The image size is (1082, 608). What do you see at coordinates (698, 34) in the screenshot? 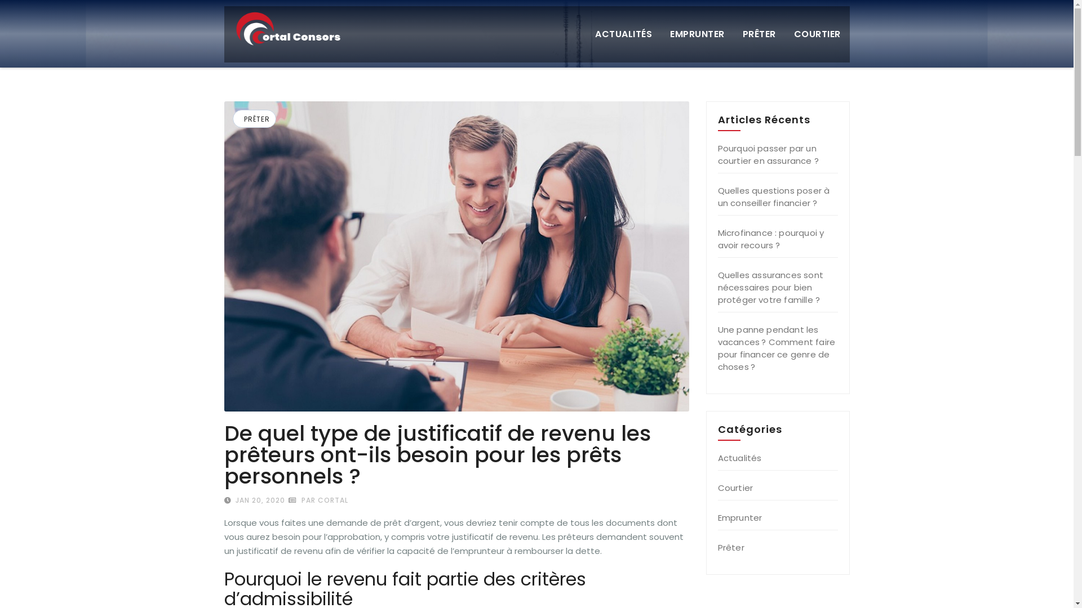
I see `EMPRUNTER` at bounding box center [698, 34].